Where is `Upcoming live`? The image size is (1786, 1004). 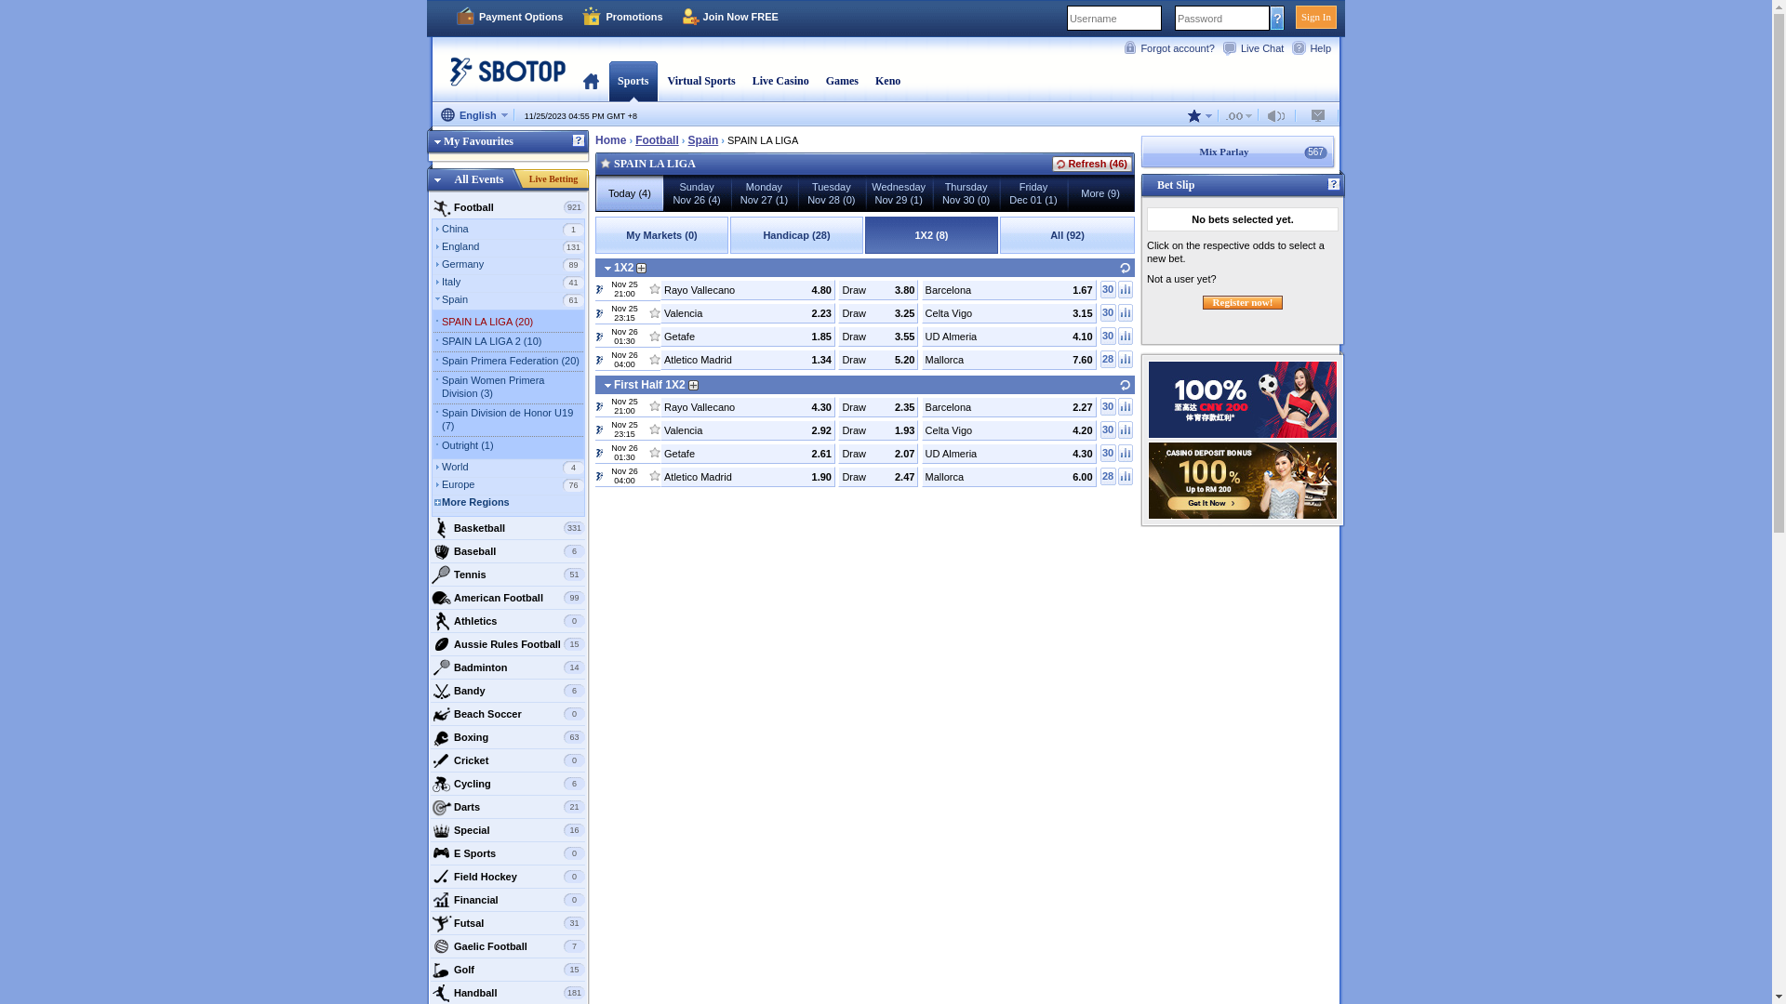 Upcoming live is located at coordinates (598, 476).